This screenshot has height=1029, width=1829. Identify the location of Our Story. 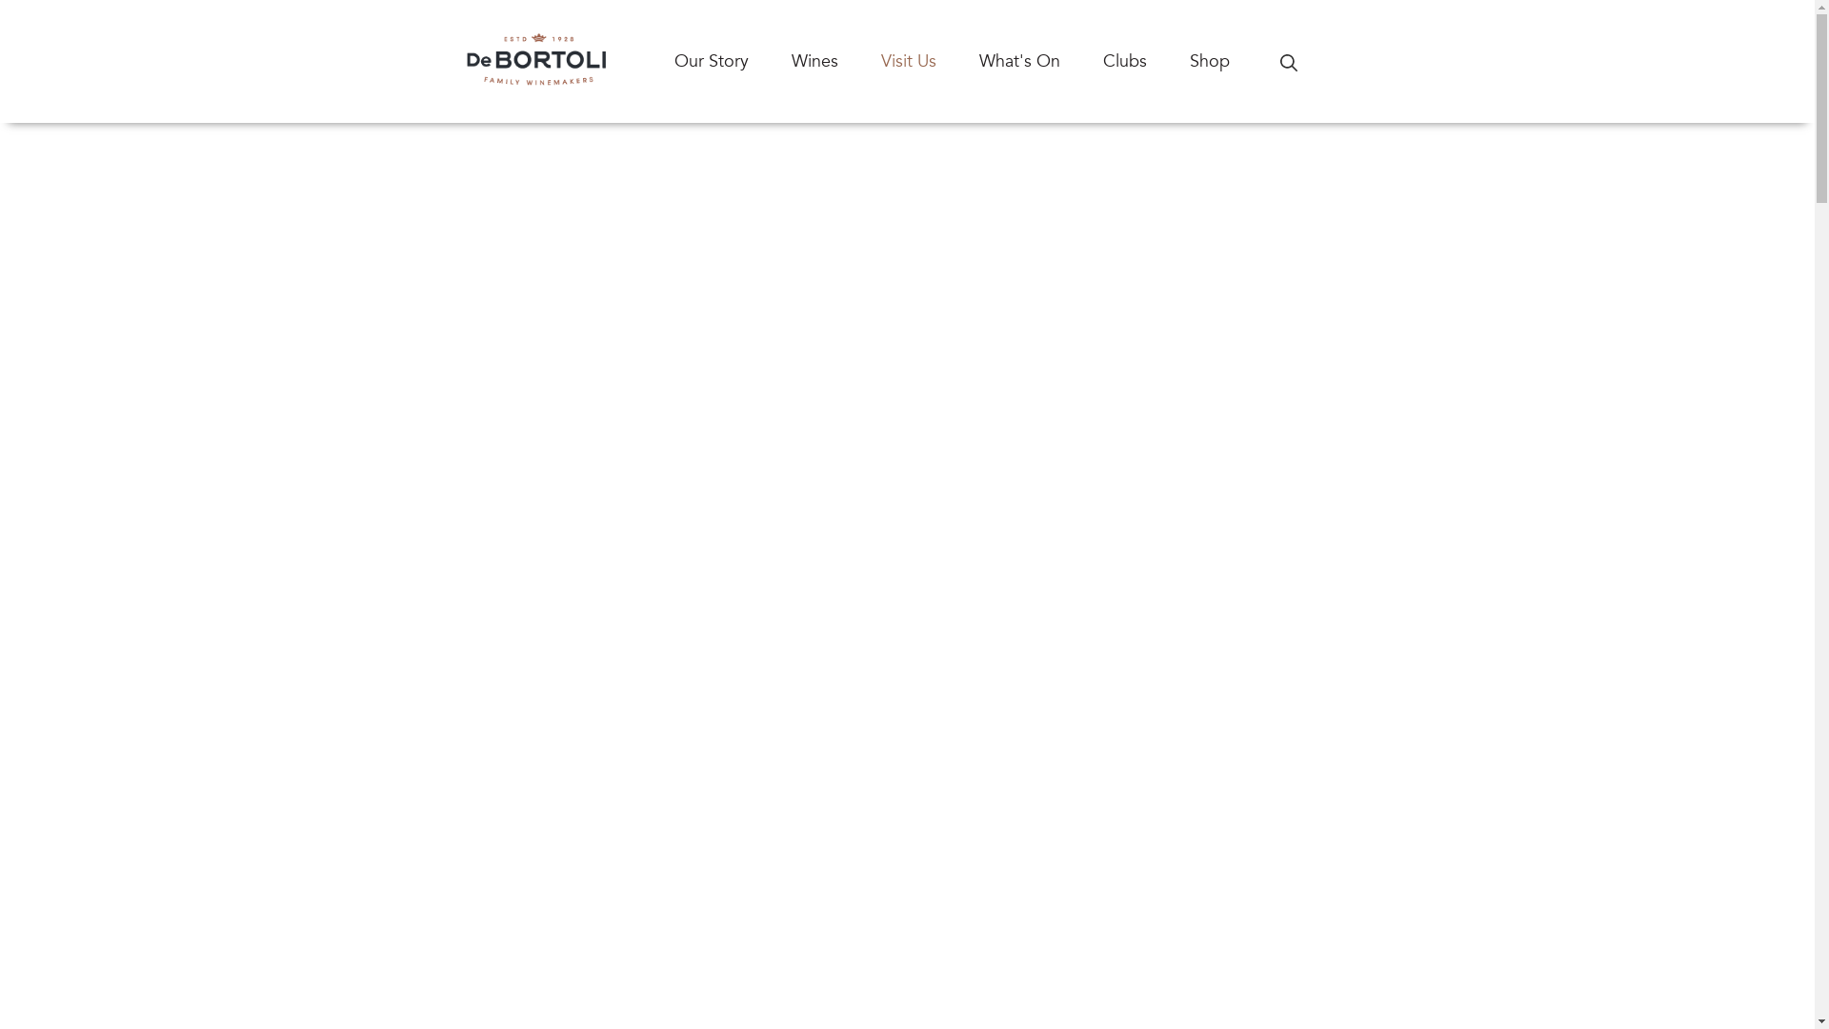
(734, 61).